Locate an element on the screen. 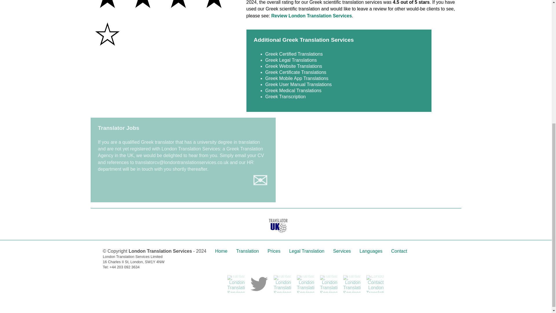  Translator Jobs is located at coordinates (118, 128).